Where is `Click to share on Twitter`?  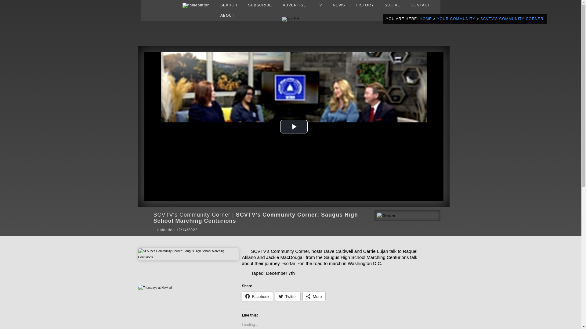
Click to share on Twitter is located at coordinates (288, 296).